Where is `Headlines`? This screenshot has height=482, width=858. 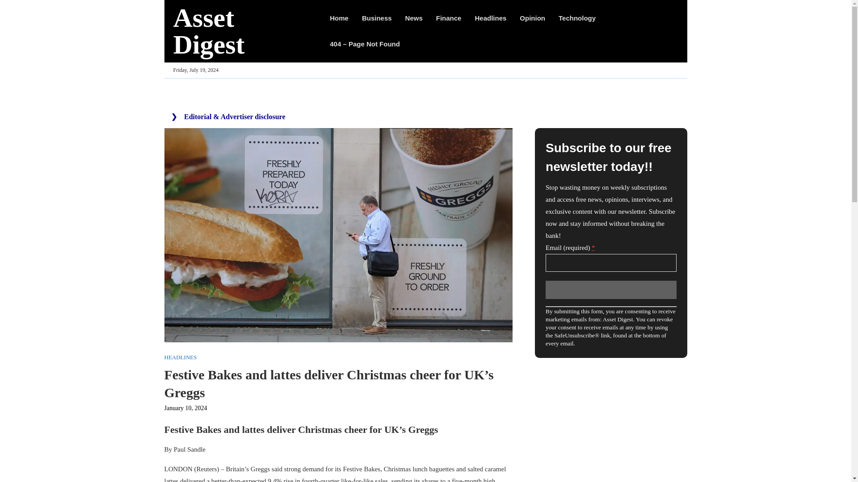
Headlines is located at coordinates (490, 18).